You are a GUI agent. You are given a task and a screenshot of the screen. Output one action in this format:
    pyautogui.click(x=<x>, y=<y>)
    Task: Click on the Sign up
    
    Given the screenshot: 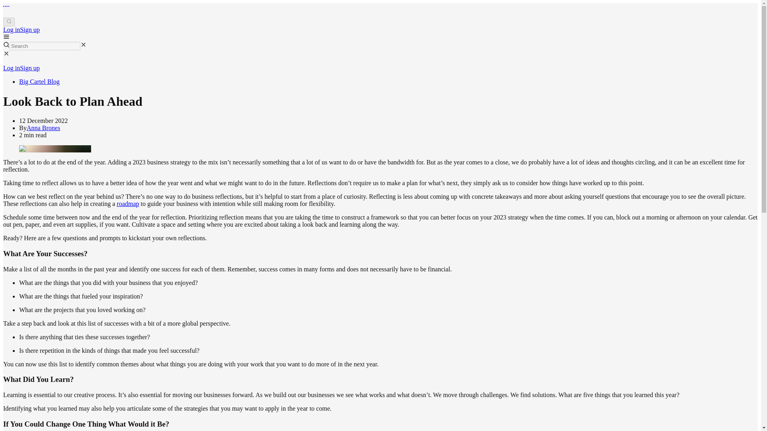 What is the action you would take?
    pyautogui.click(x=30, y=30)
    